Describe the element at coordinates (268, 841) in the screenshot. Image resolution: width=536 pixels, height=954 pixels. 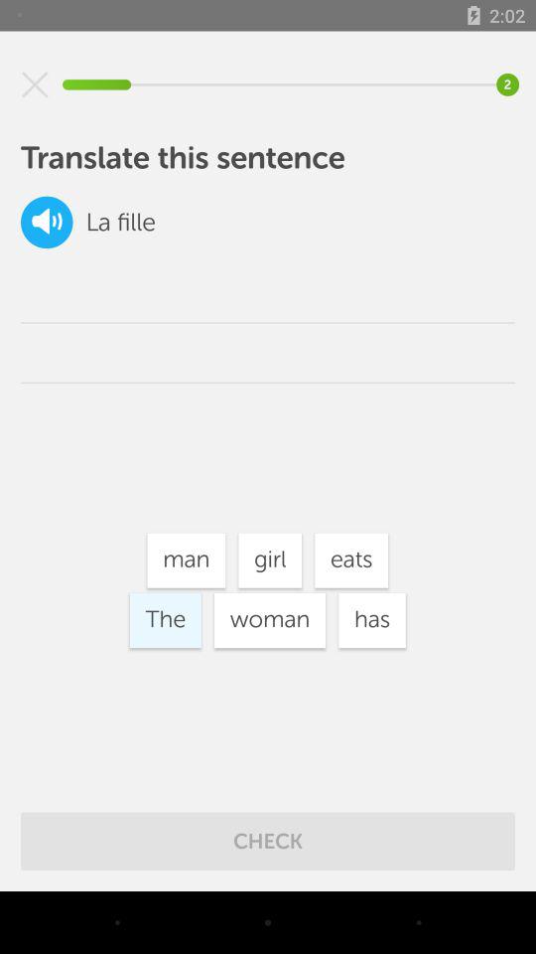
I see `choose check icon` at that location.